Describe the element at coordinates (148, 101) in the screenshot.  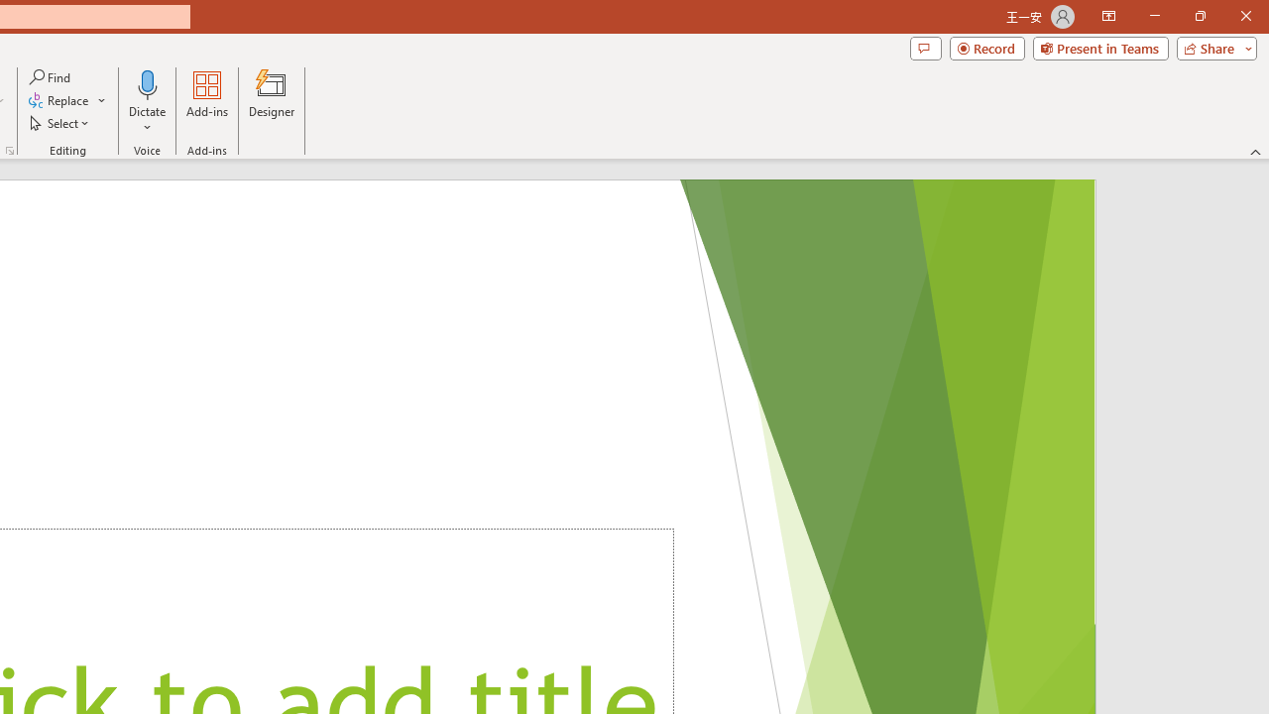
I see `Dictate` at that location.